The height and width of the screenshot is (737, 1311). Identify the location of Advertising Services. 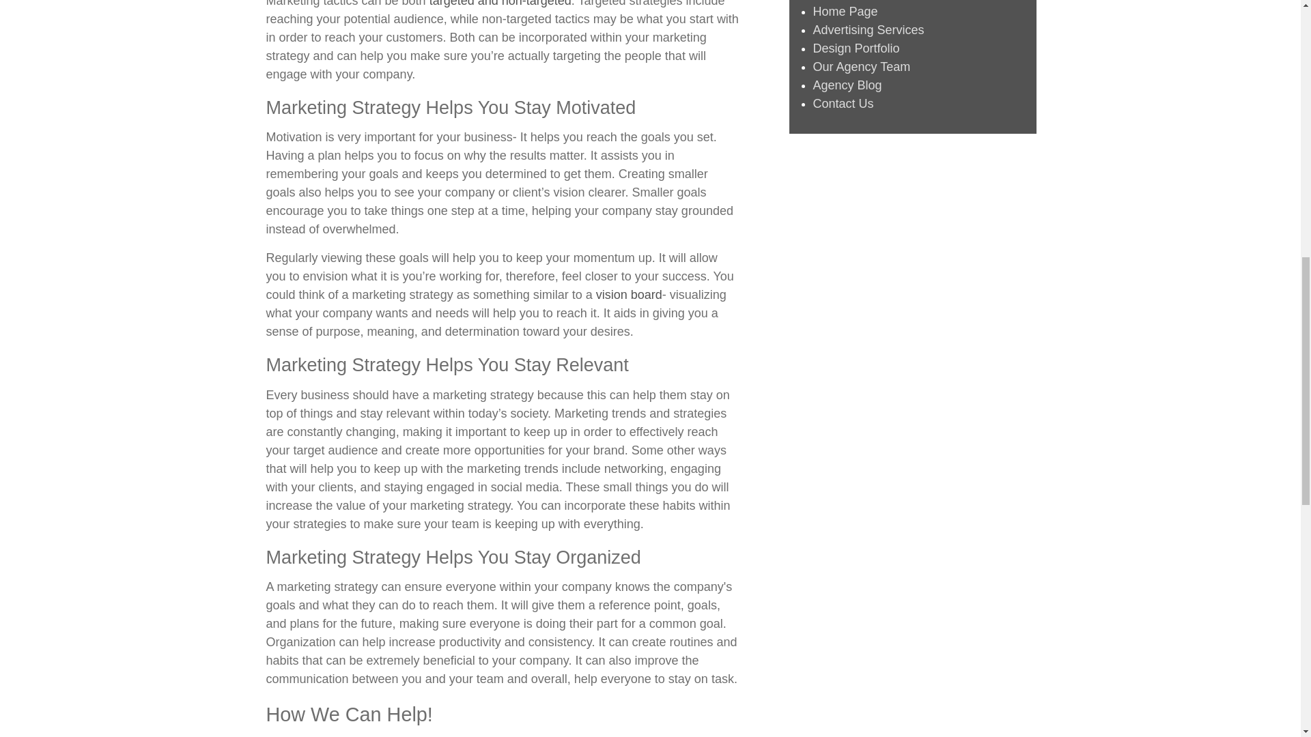
(869, 30).